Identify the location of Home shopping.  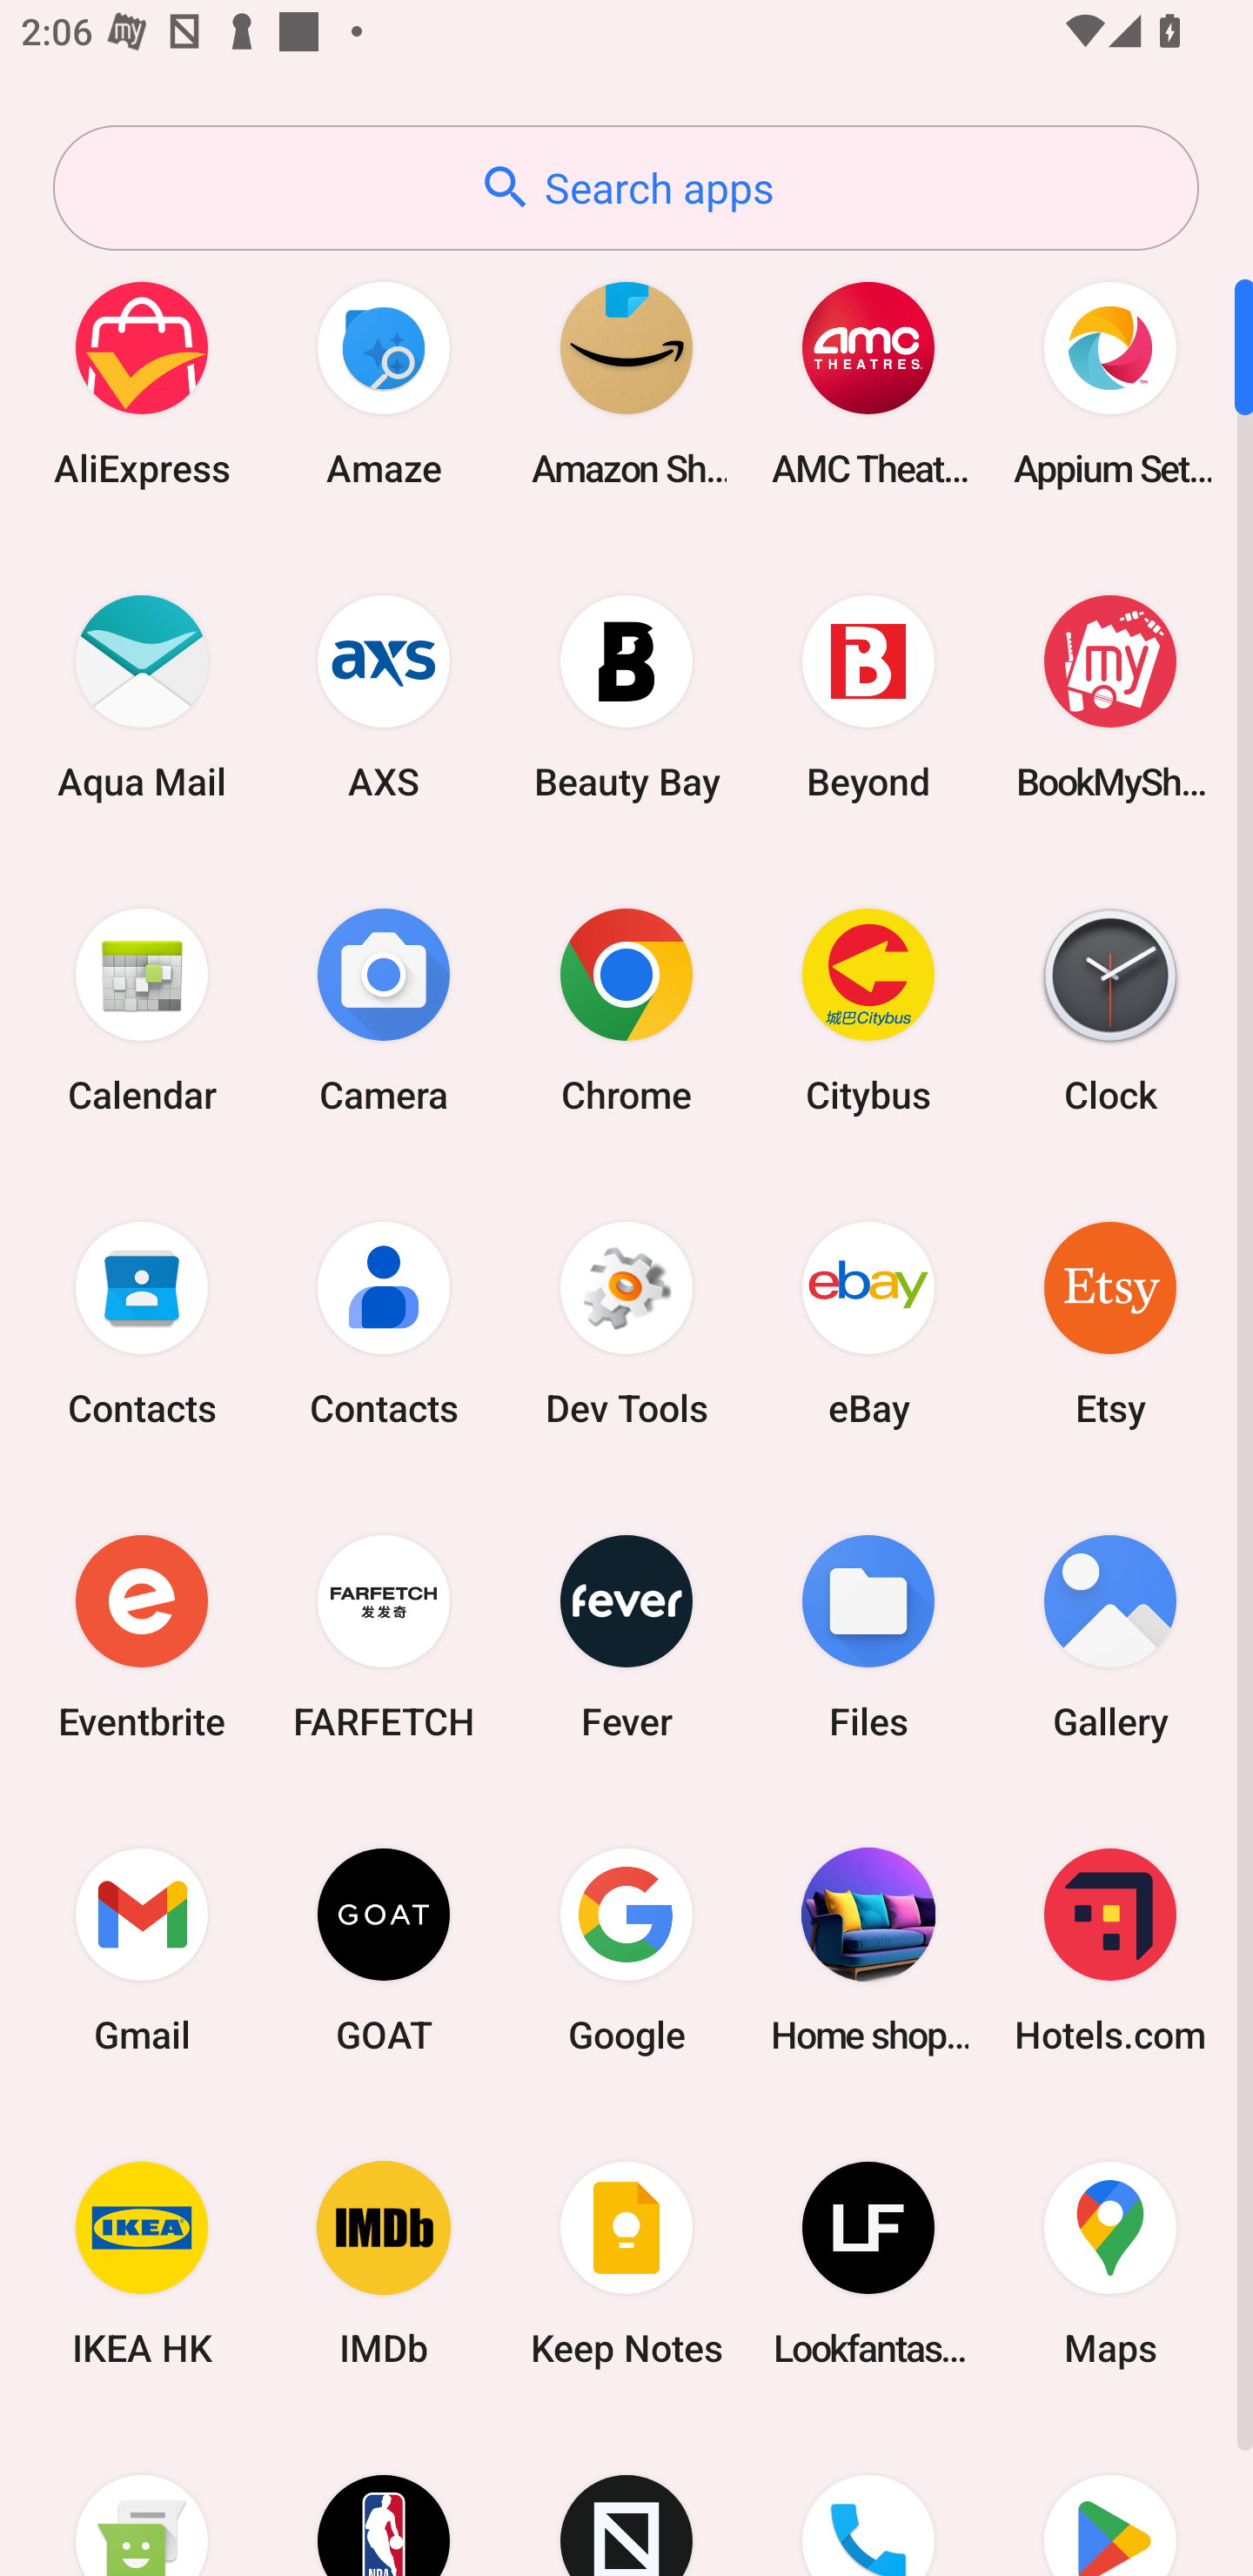
(868, 1949).